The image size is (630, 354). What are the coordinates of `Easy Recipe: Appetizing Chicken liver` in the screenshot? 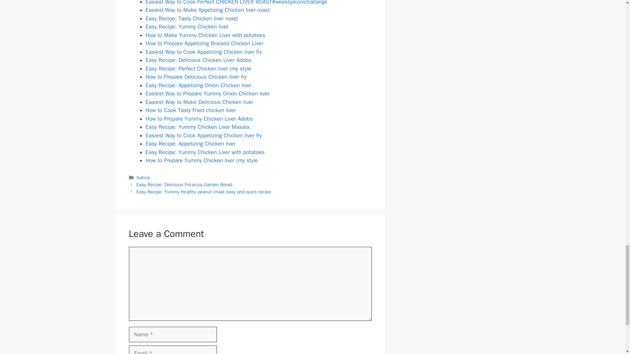 It's located at (190, 144).